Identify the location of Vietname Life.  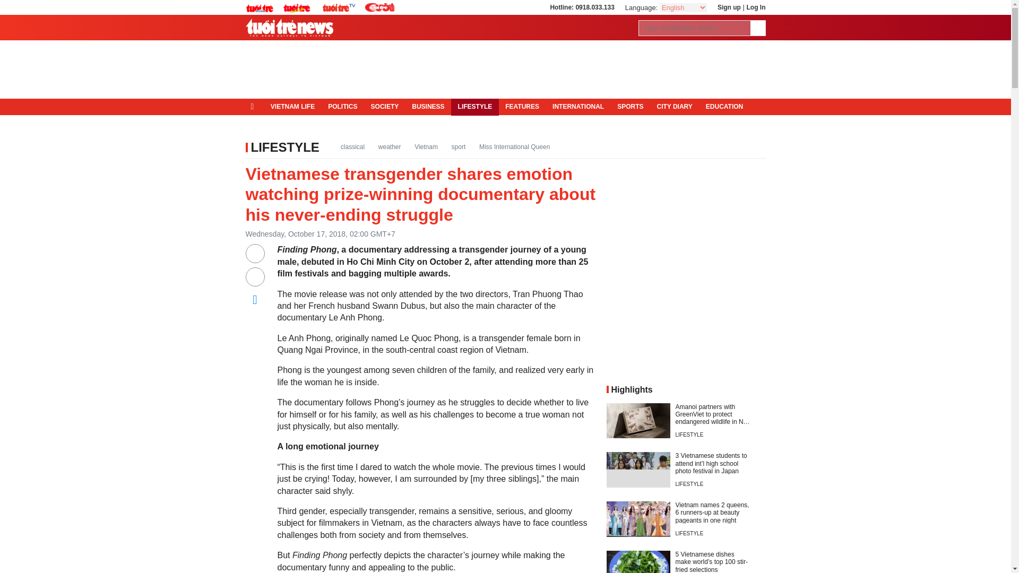
(292, 107).